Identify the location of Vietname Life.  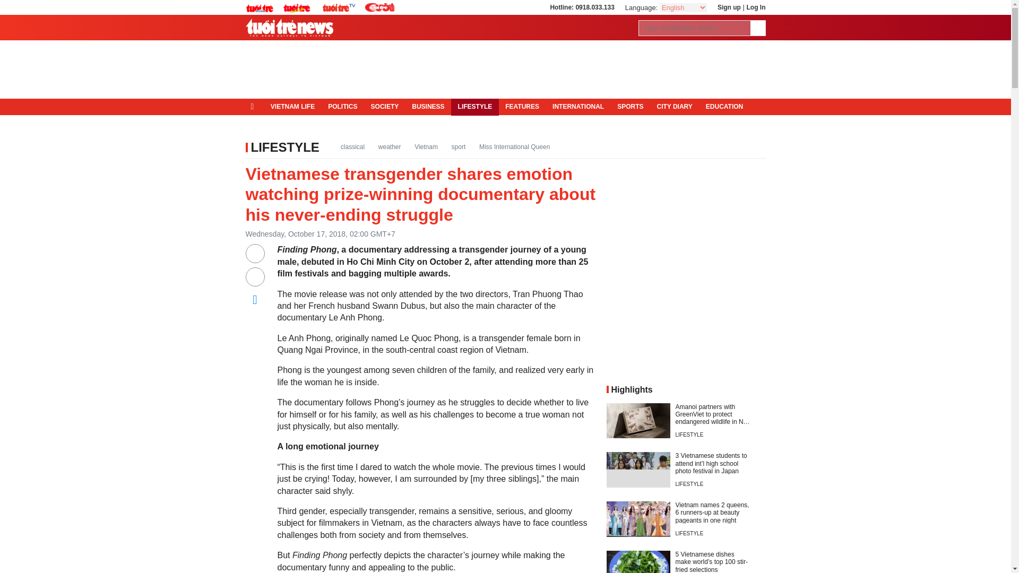
(292, 107).